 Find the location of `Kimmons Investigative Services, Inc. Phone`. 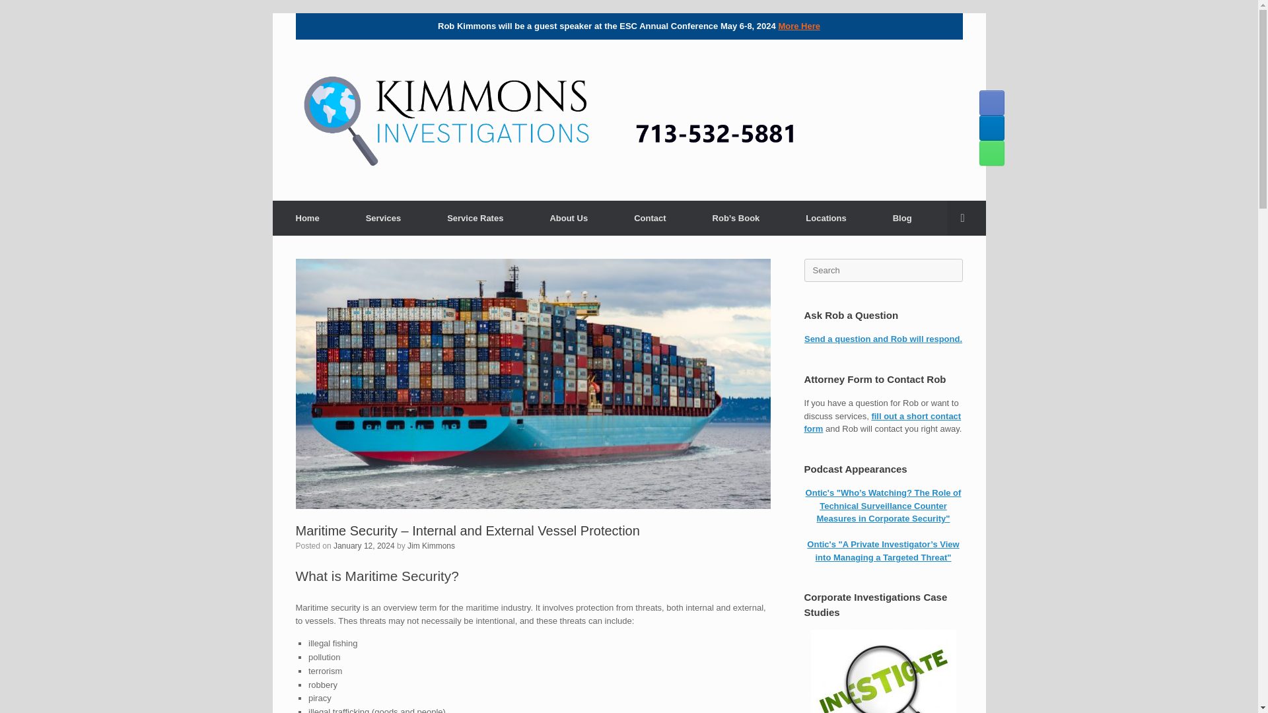

Kimmons Investigative Services, Inc. Phone is located at coordinates (991, 153).